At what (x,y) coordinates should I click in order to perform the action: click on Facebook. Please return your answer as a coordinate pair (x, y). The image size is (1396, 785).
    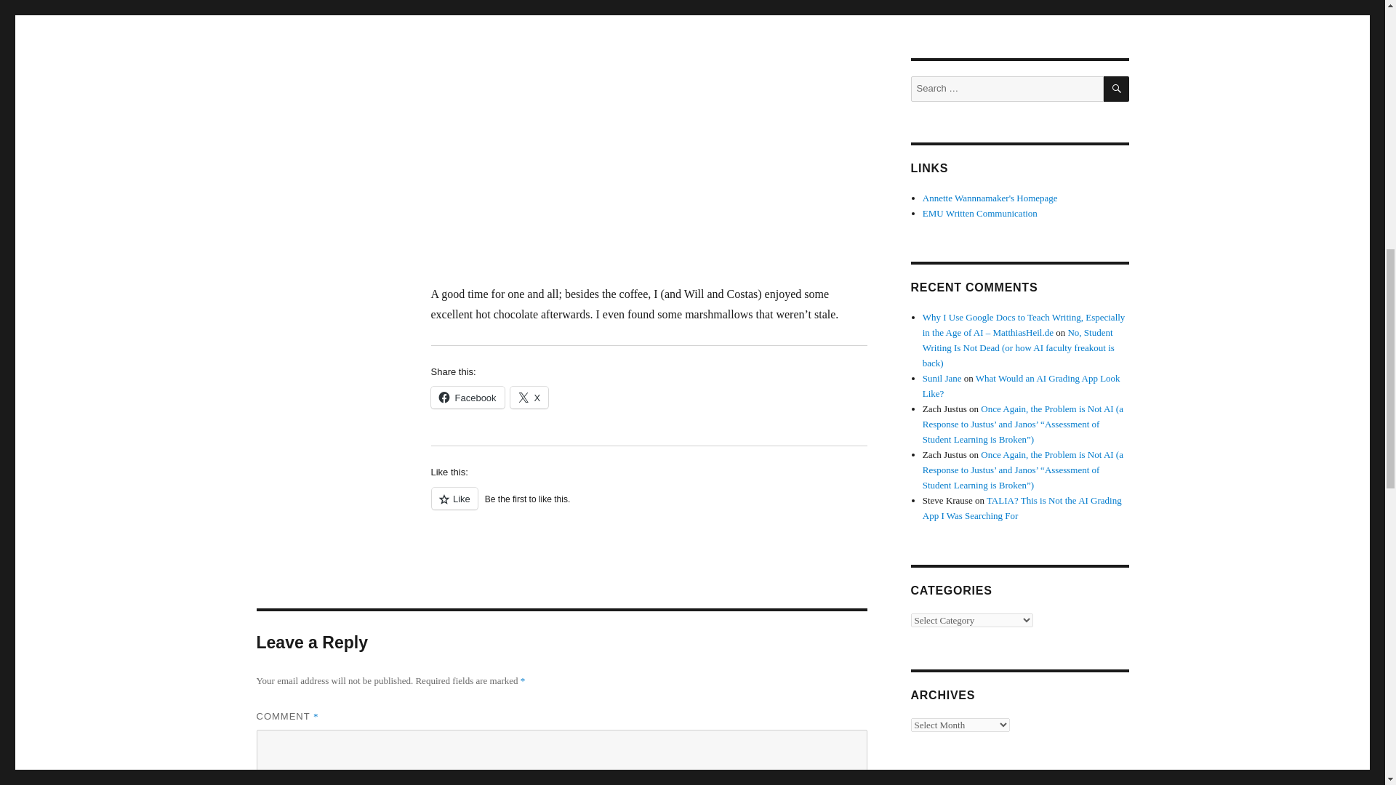
    Looking at the image, I should click on (467, 397).